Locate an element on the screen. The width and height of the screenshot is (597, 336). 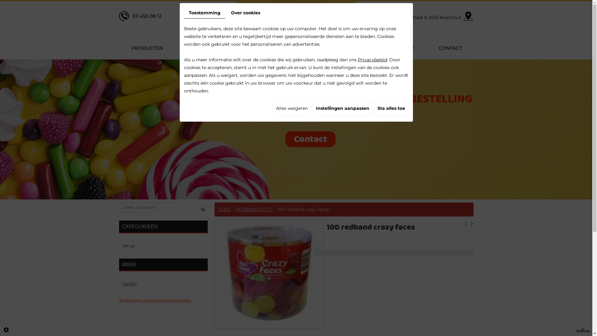
Algemene verkoopsvoorwaarden is located at coordinates (155, 300).